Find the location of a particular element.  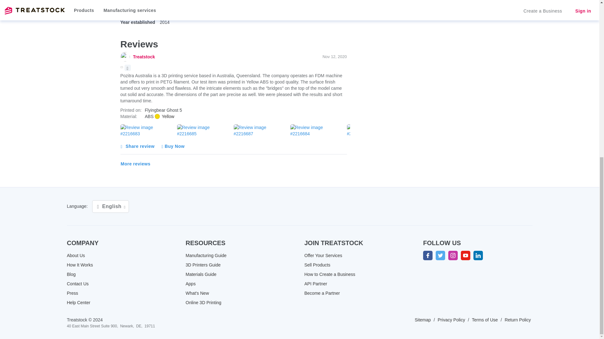

YouTube is located at coordinates (466, 256).